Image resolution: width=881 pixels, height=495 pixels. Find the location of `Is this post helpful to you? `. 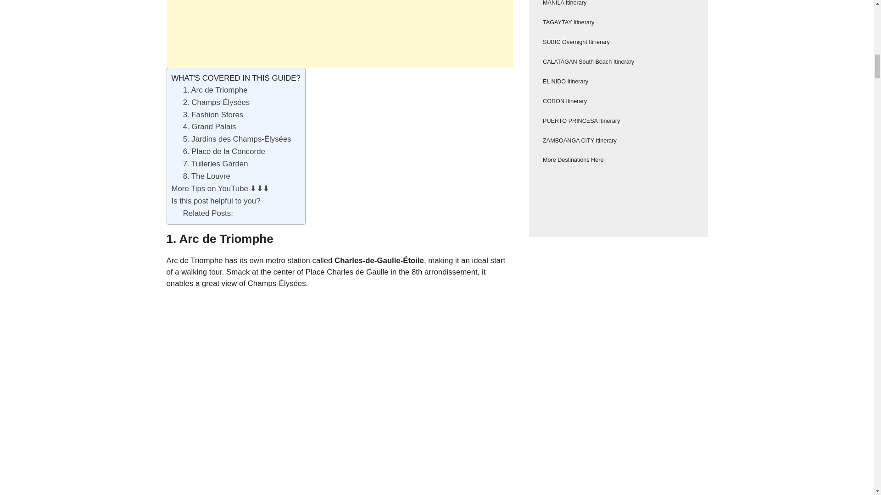

Is this post helpful to you?  is located at coordinates (216, 201).